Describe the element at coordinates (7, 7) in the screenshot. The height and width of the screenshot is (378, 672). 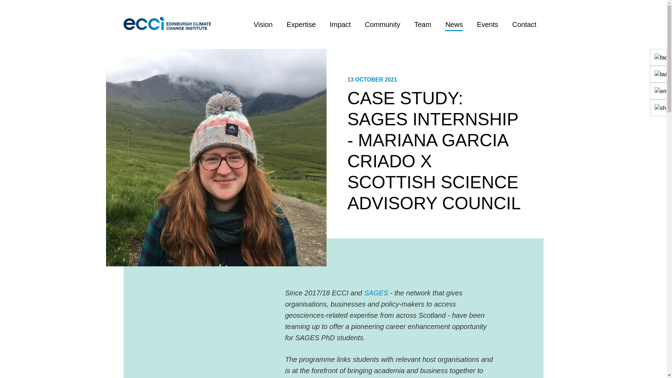
I see `Skip to the main content` at that location.